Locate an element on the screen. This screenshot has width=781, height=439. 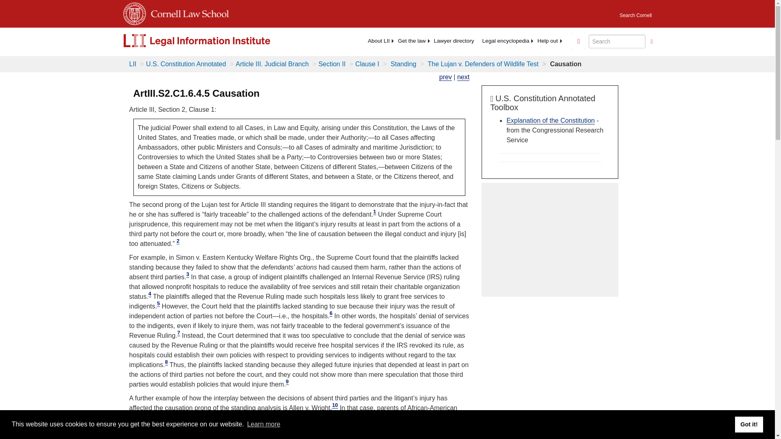
Learn more is located at coordinates (264, 424).